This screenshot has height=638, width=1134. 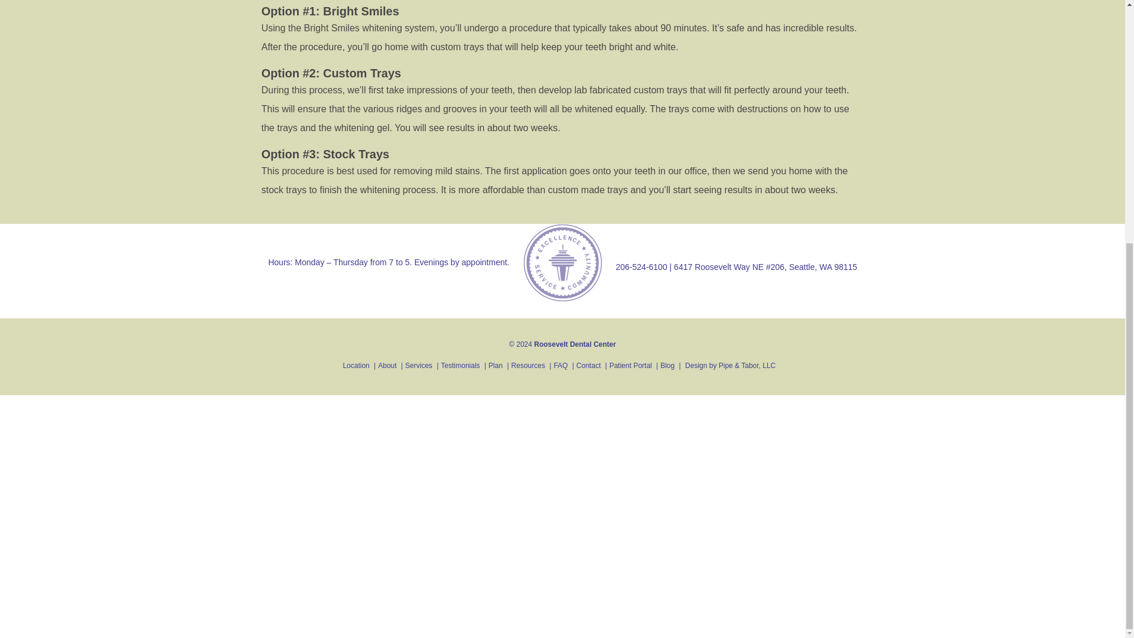 I want to click on Blog, so click(x=667, y=366).